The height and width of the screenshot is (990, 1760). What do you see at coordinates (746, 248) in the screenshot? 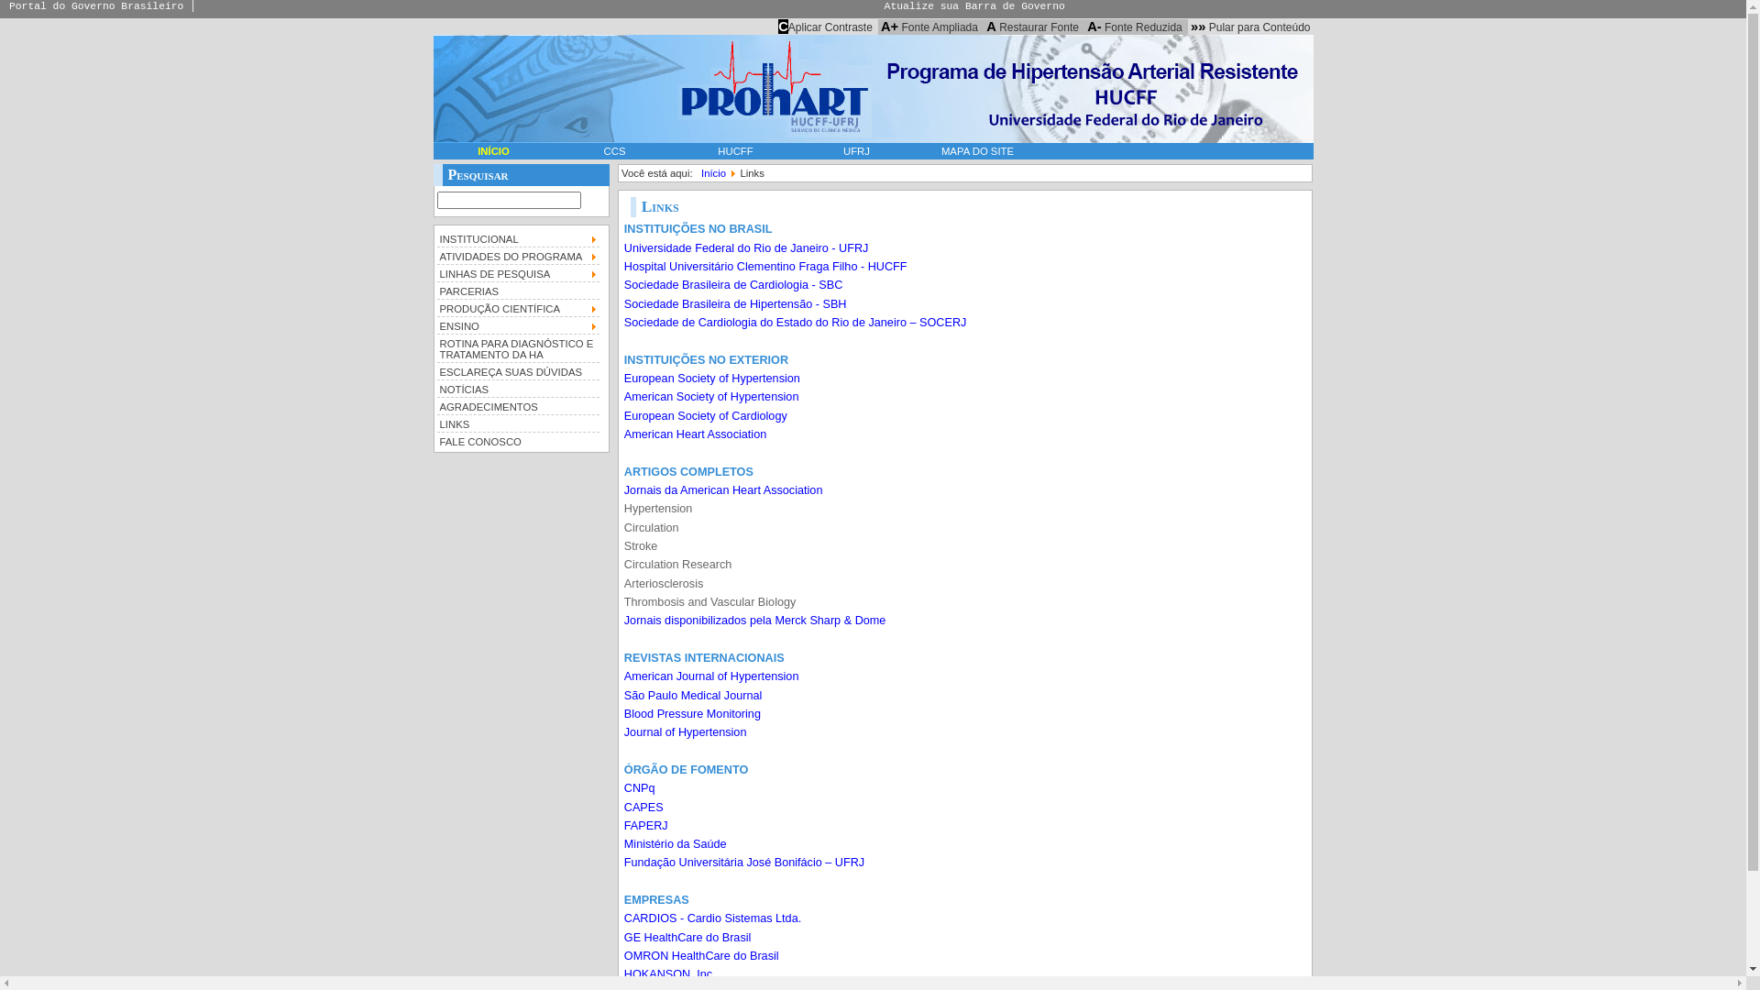
I see `Universidade Federal do Rio de Janeiro - UFRJ` at bounding box center [746, 248].